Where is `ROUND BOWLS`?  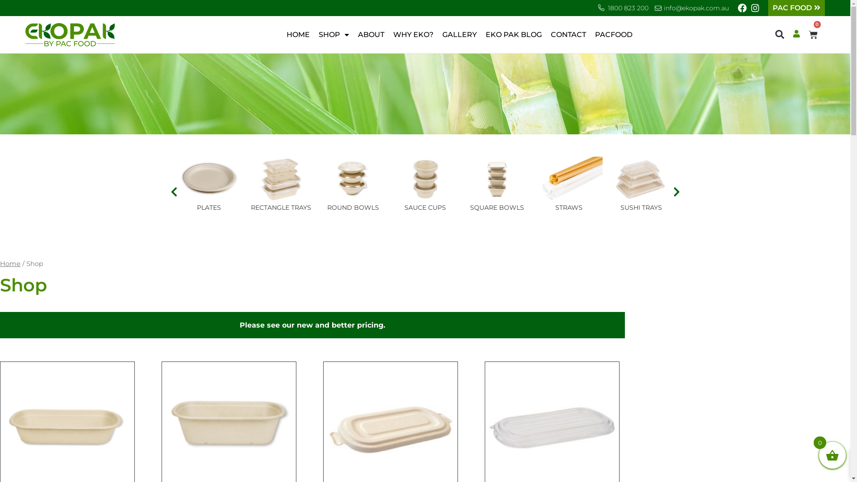
ROUND BOWLS is located at coordinates (425, 208).